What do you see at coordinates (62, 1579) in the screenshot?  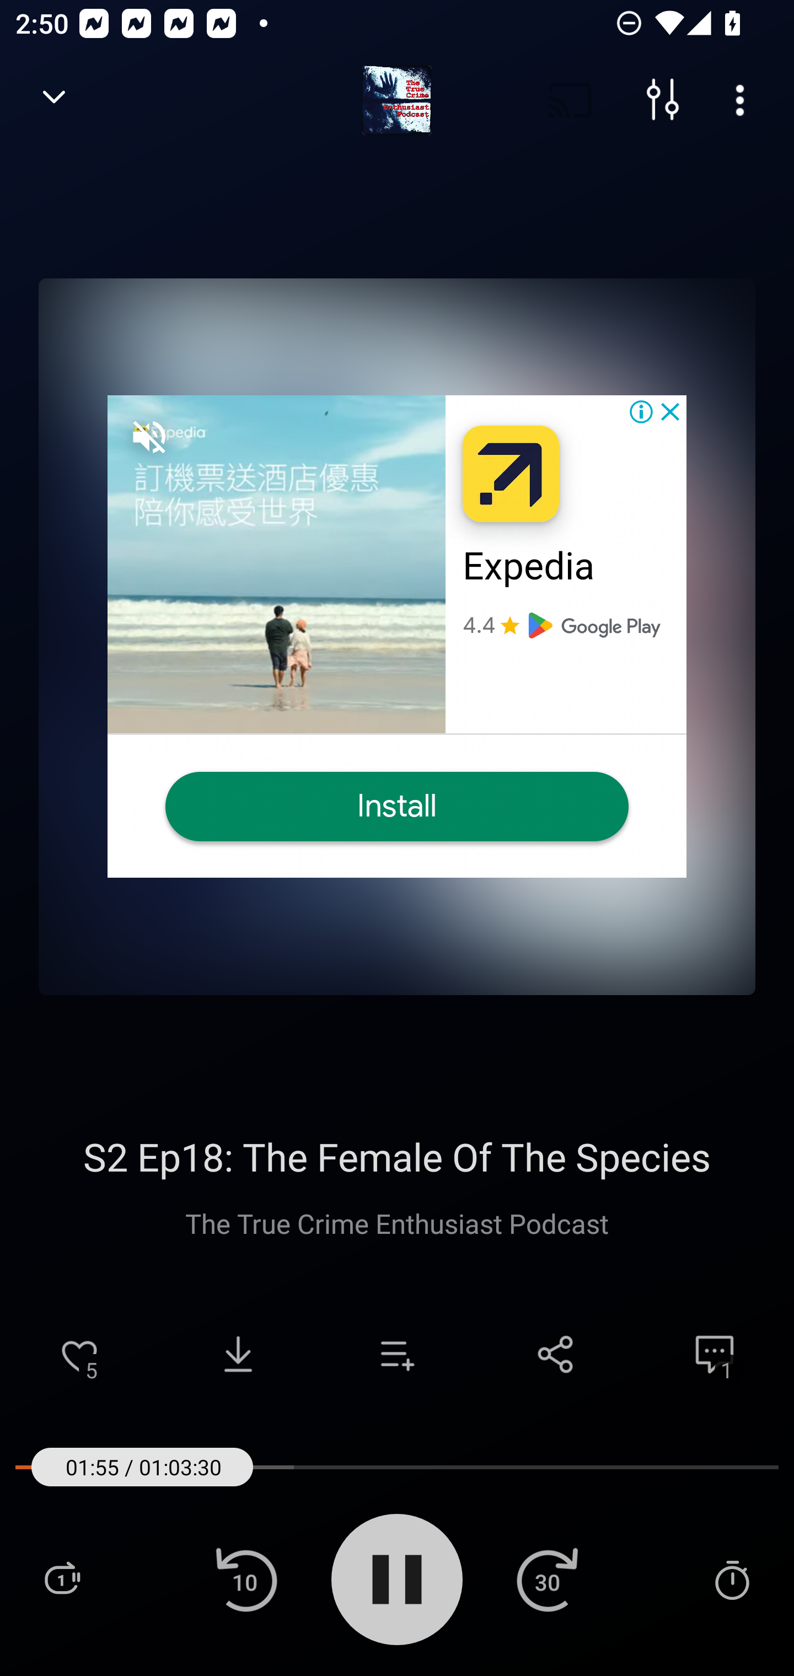 I see ` Playlist` at bounding box center [62, 1579].